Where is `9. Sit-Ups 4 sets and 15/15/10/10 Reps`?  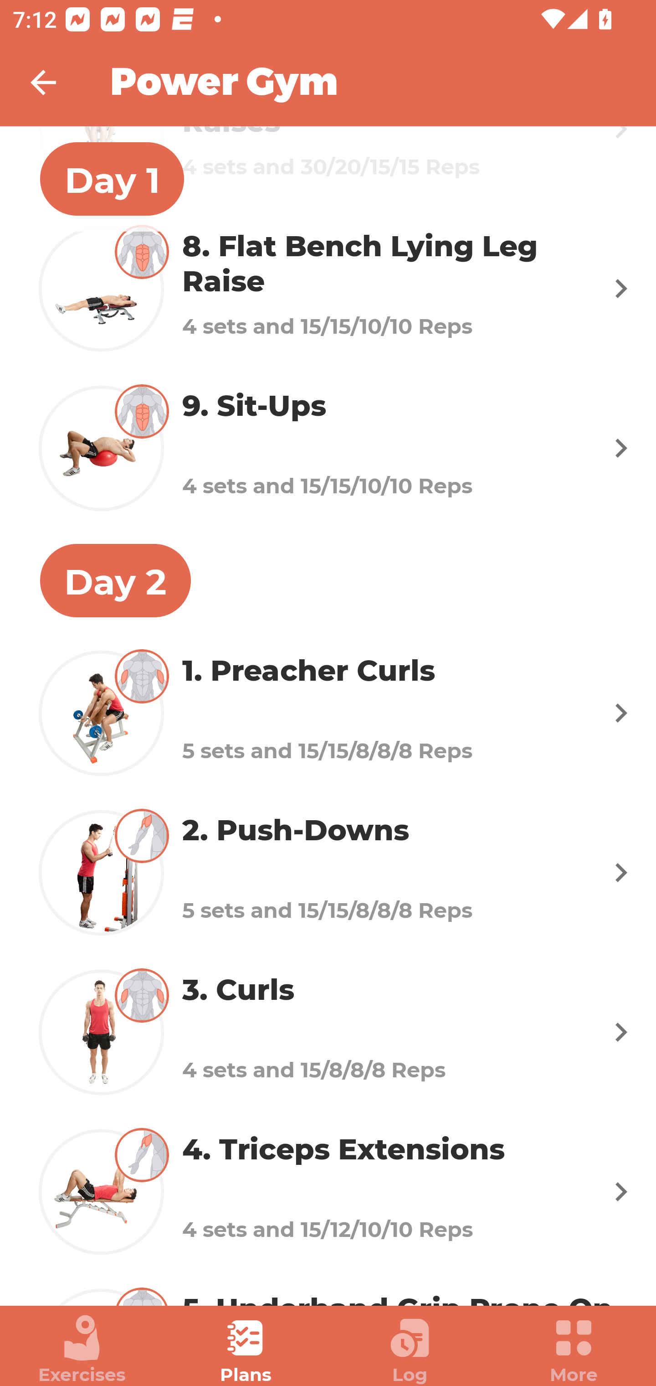 9. Sit-Ups 4 sets and 15/15/10/10 Reps is located at coordinates (328, 448).